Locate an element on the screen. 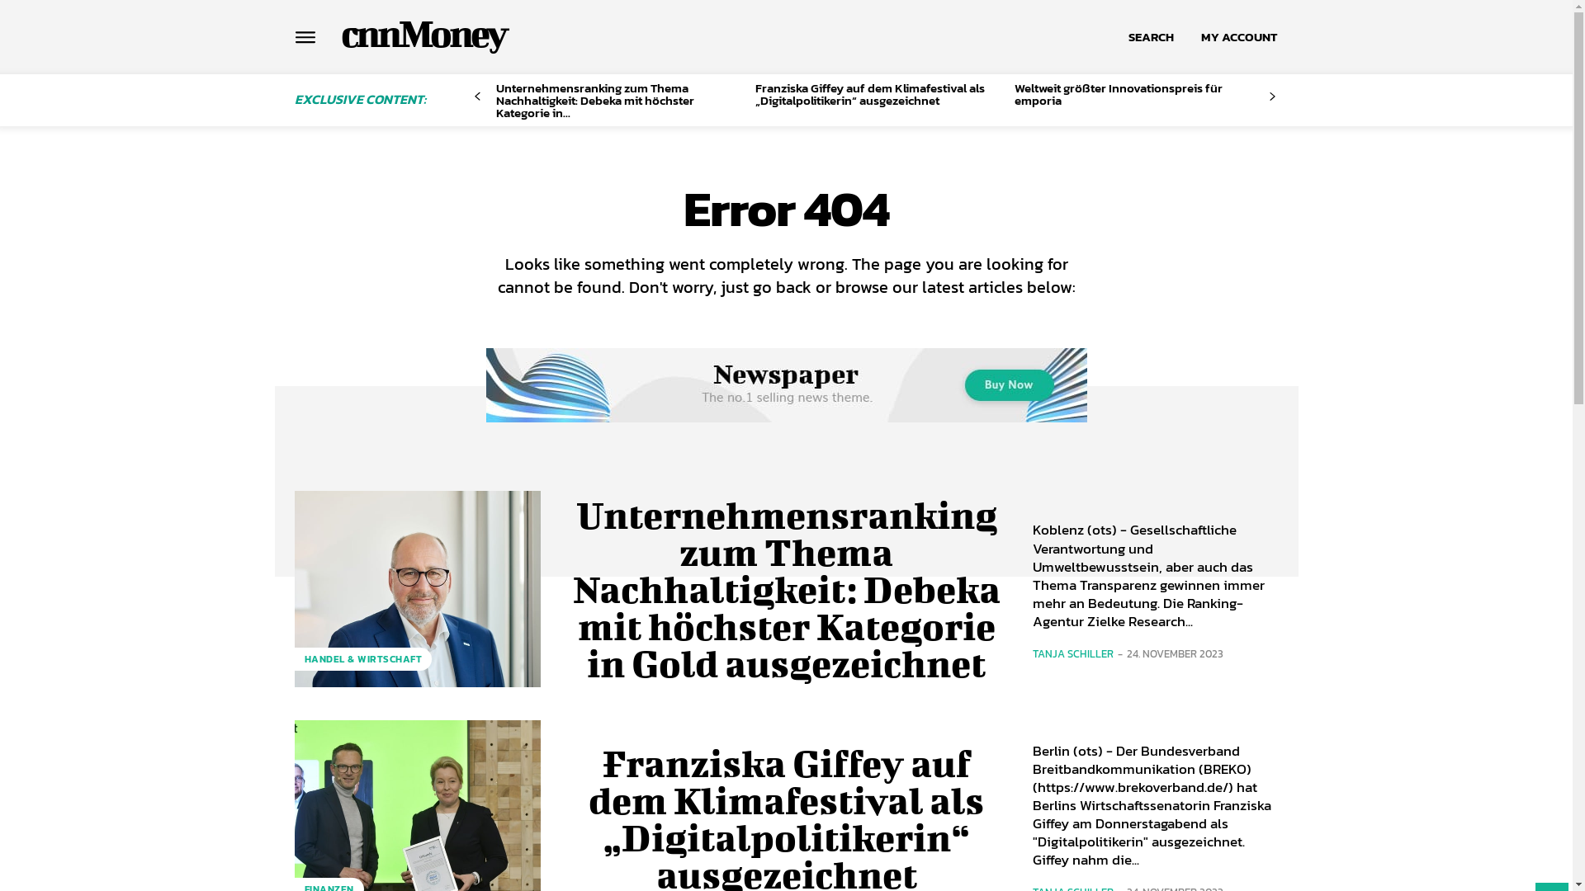 This screenshot has height=891, width=1585. HANDEL & WIRTSCHAFT is located at coordinates (363, 659).